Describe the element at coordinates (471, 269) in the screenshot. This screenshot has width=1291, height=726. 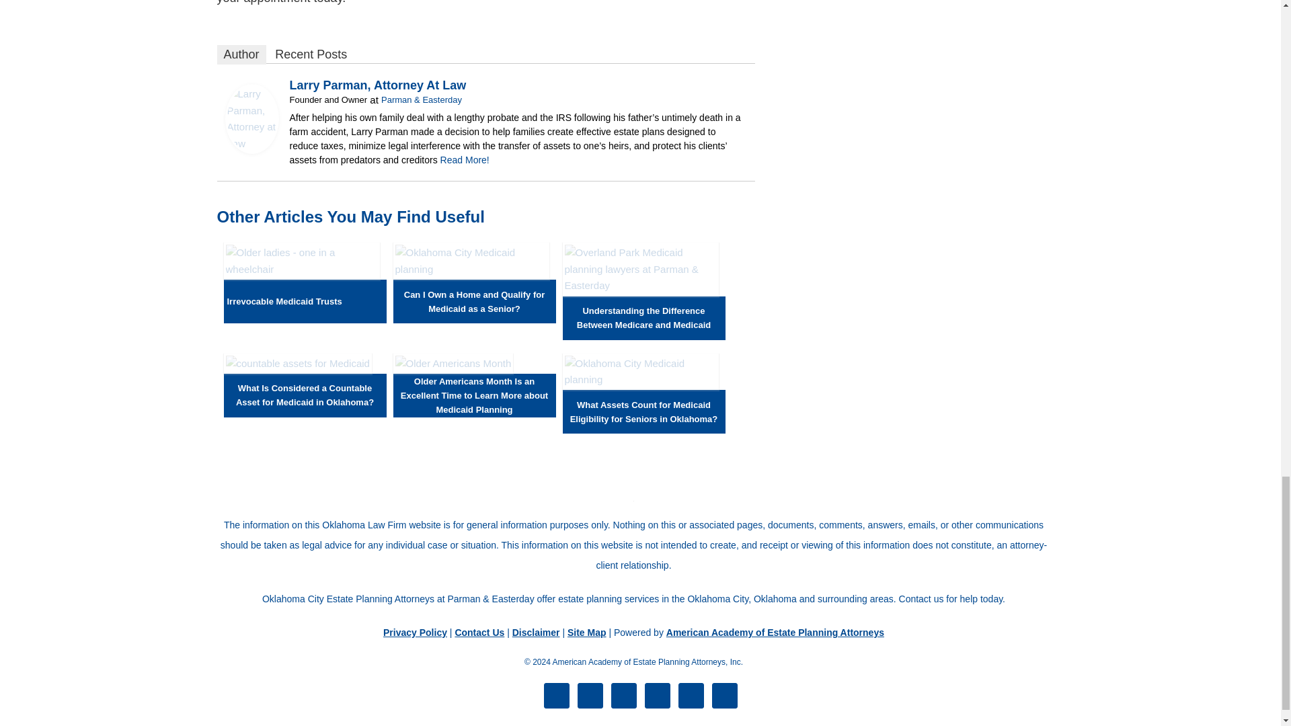
I see `Can I Own a Home and Qualify for Medicaid as a Senior?` at that location.